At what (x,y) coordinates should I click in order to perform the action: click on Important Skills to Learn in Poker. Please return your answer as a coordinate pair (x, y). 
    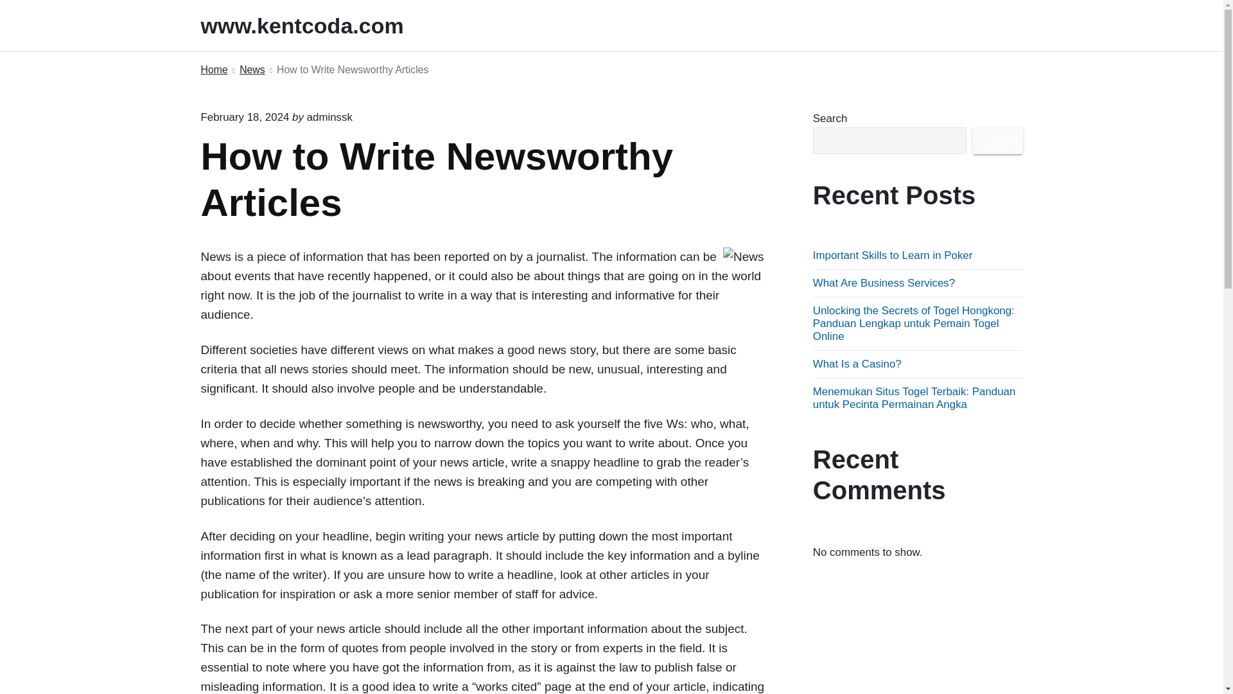
    Looking at the image, I should click on (893, 255).